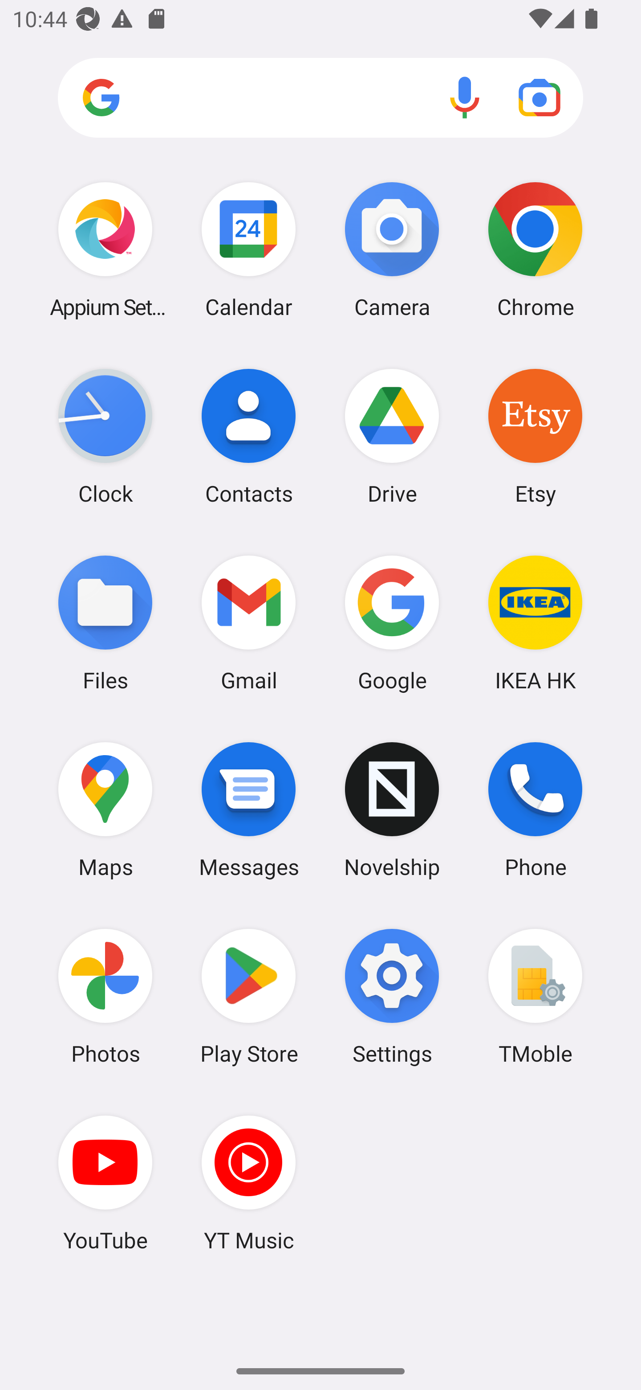  What do you see at coordinates (392, 249) in the screenshot?
I see `Camera` at bounding box center [392, 249].